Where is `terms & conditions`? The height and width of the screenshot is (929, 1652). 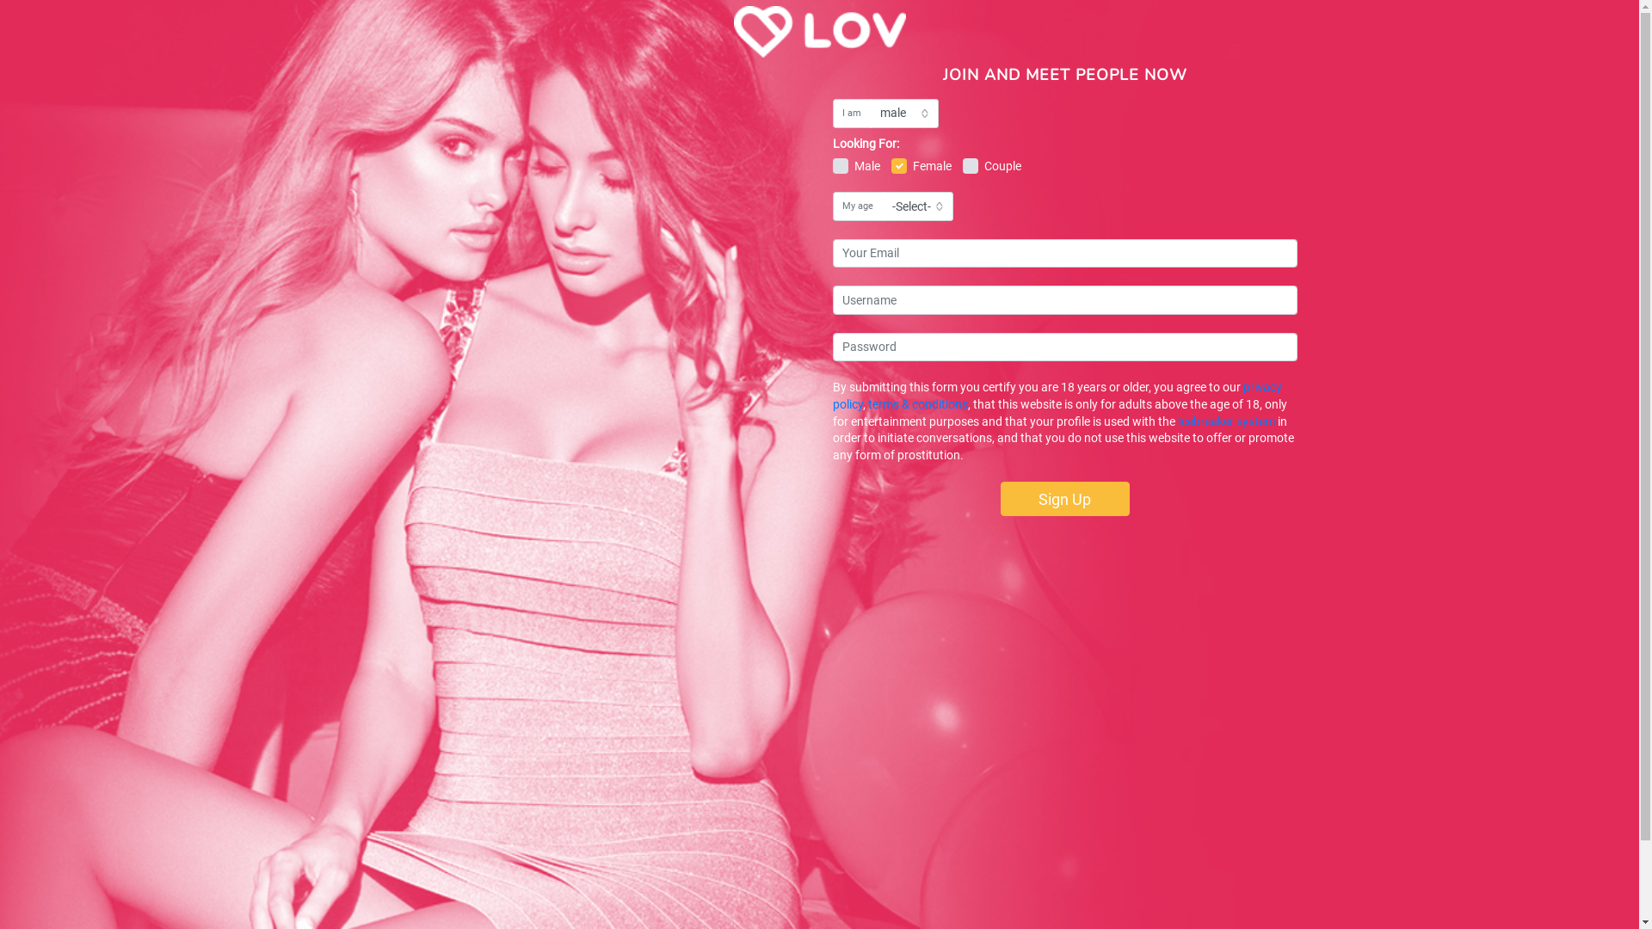 terms & conditions is located at coordinates (917, 404).